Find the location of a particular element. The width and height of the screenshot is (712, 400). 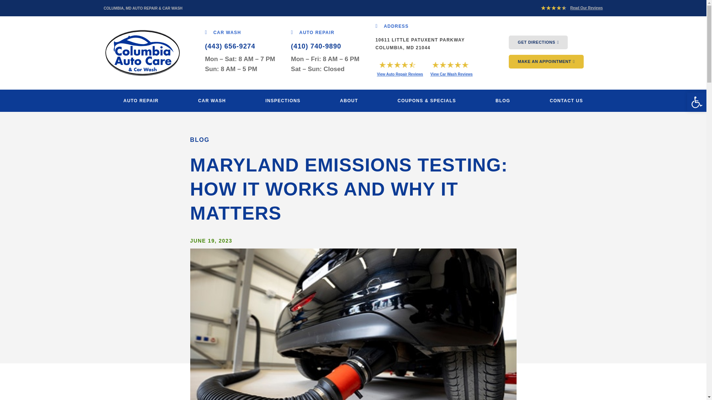

INSPECTIONS is located at coordinates (283, 100).